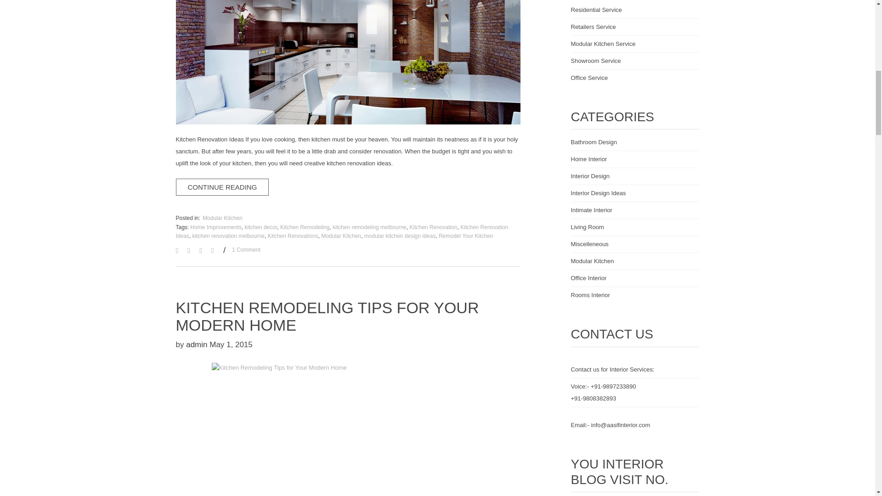  Describe the element at coordinates (293, 236) in the screenshot. I see `Kitchen Renovations` at that location.